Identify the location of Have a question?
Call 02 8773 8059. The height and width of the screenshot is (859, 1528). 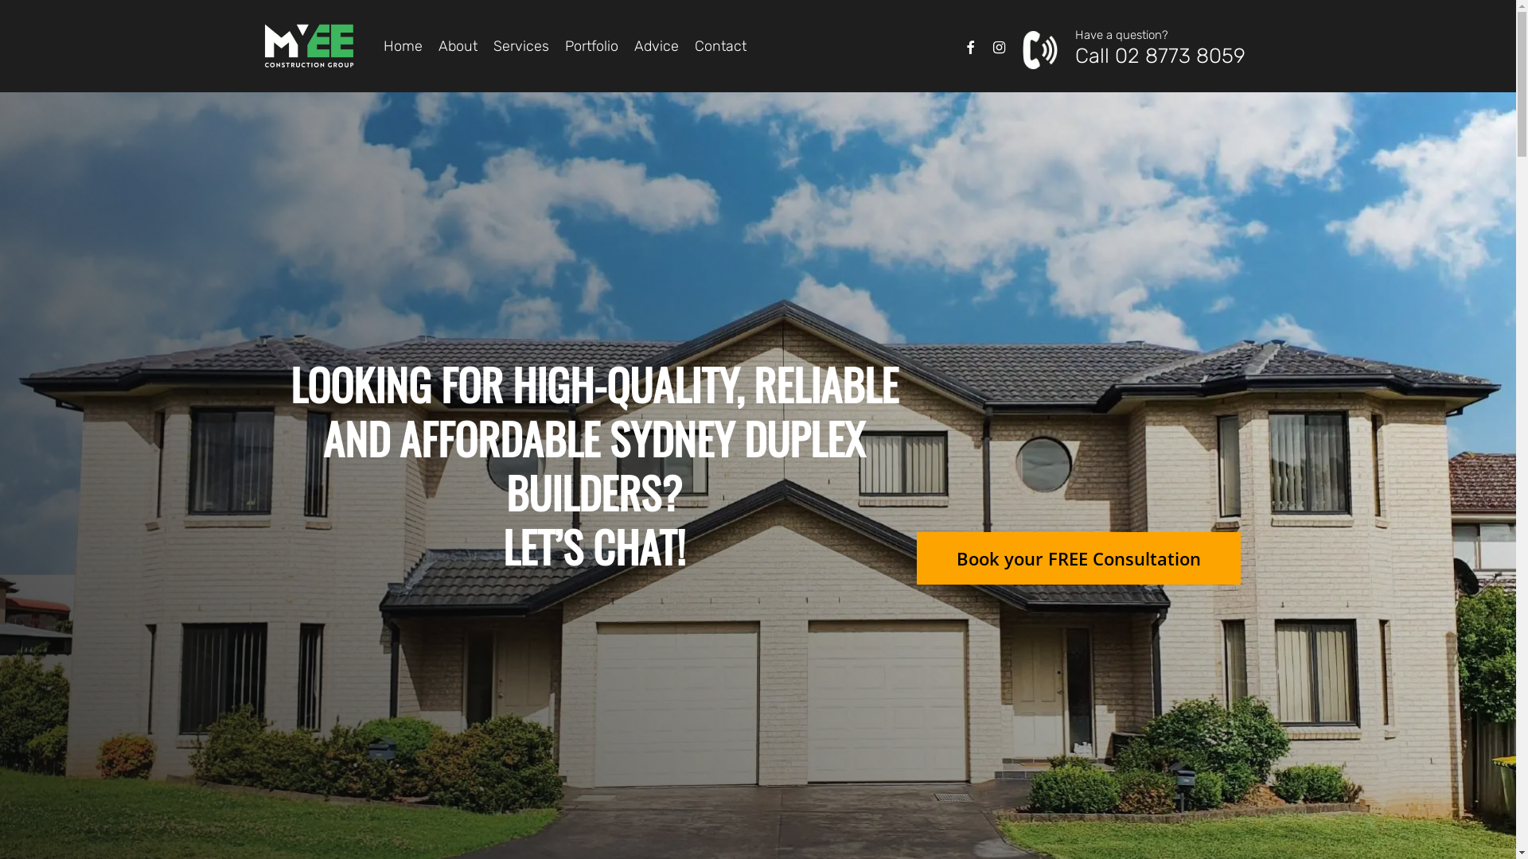
(1133, 46).